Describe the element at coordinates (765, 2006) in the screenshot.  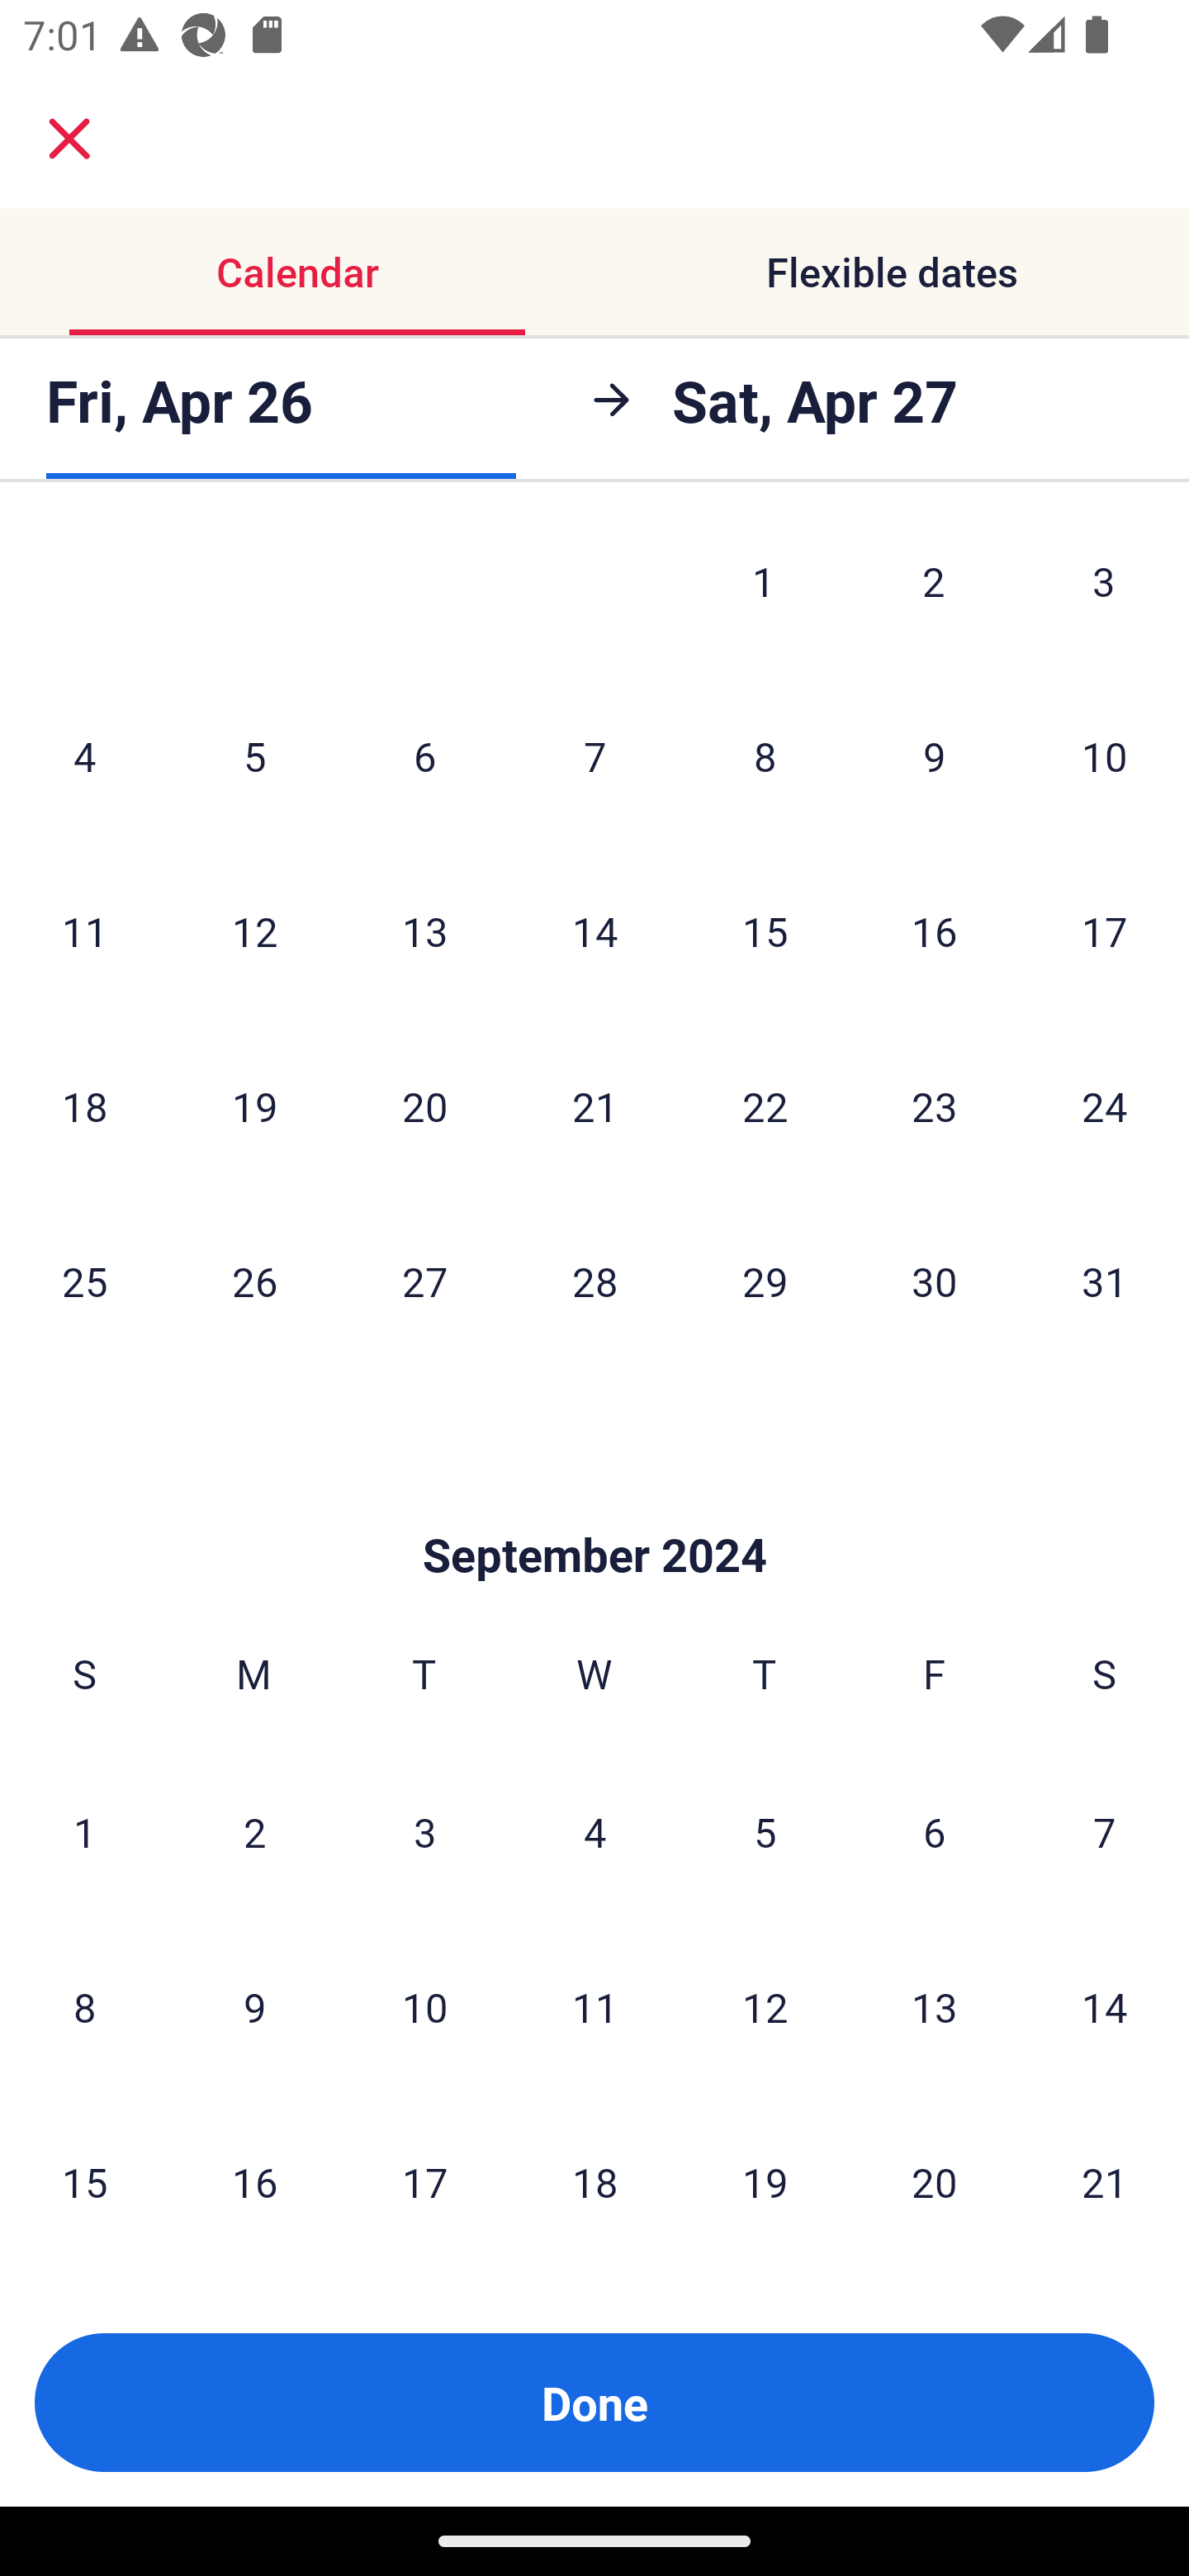
I see `12 Thursday, September 12, 2024` at that location.